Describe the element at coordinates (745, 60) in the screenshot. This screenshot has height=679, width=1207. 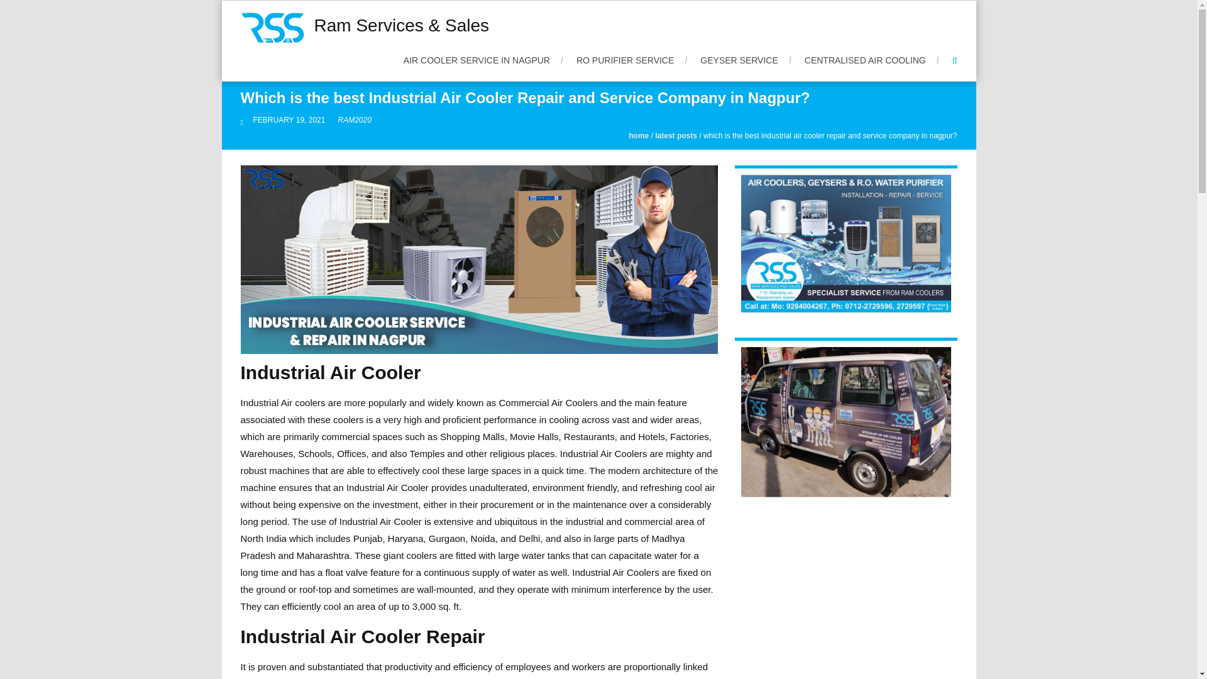
I see `GEYSER SERVICE` at that location.